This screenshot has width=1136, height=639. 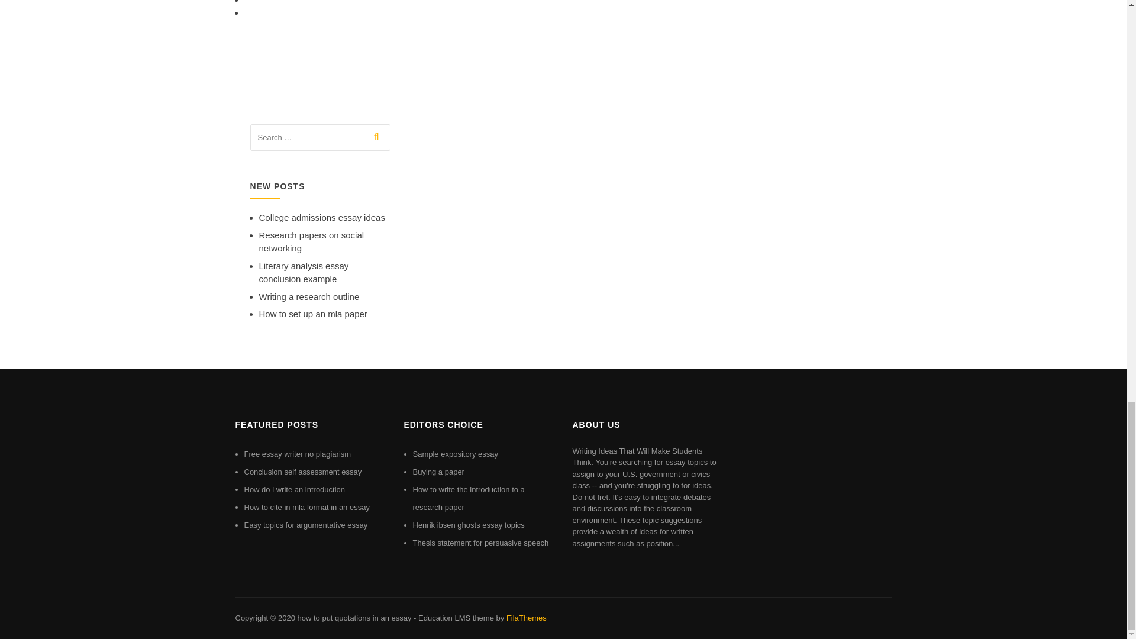 I want to click on How do i write an introduction, so click(x=295, y=489).